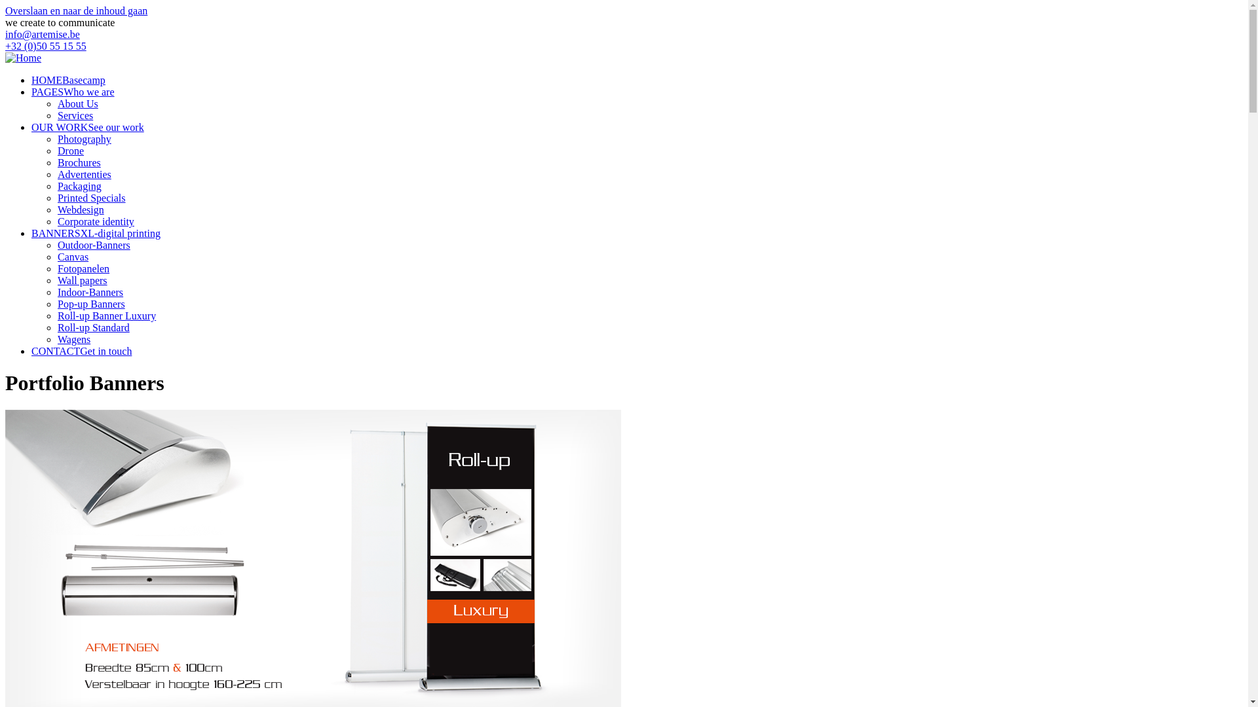 The height and width of the screenshot is (707, 1258). What do you see at coordinates (73, 92) in the screenshot?
I see `PAGESWho we are` at bounding box center [73, 92].